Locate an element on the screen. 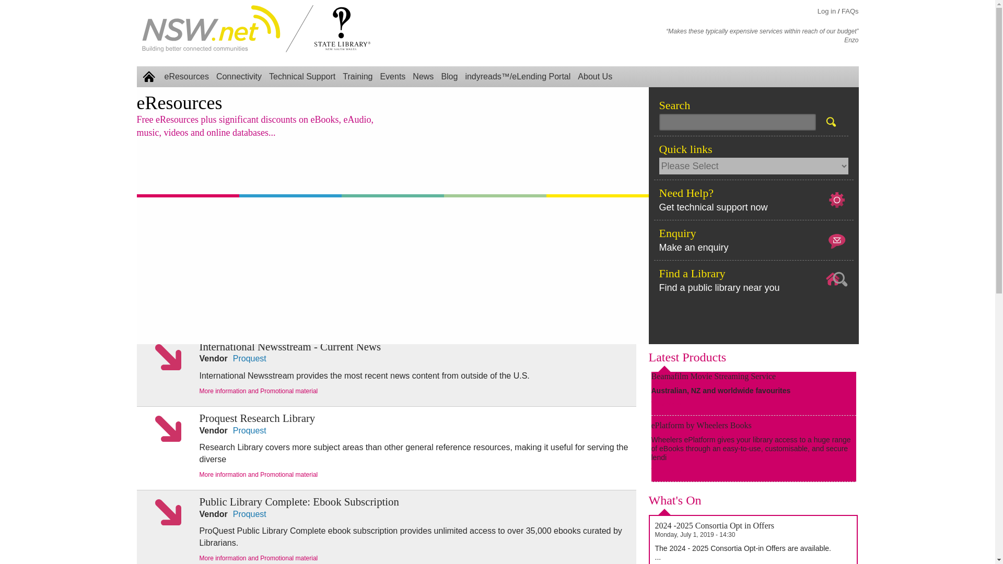 This screenshot has height=564, width=1003. News is located at coordinates (423, 77).